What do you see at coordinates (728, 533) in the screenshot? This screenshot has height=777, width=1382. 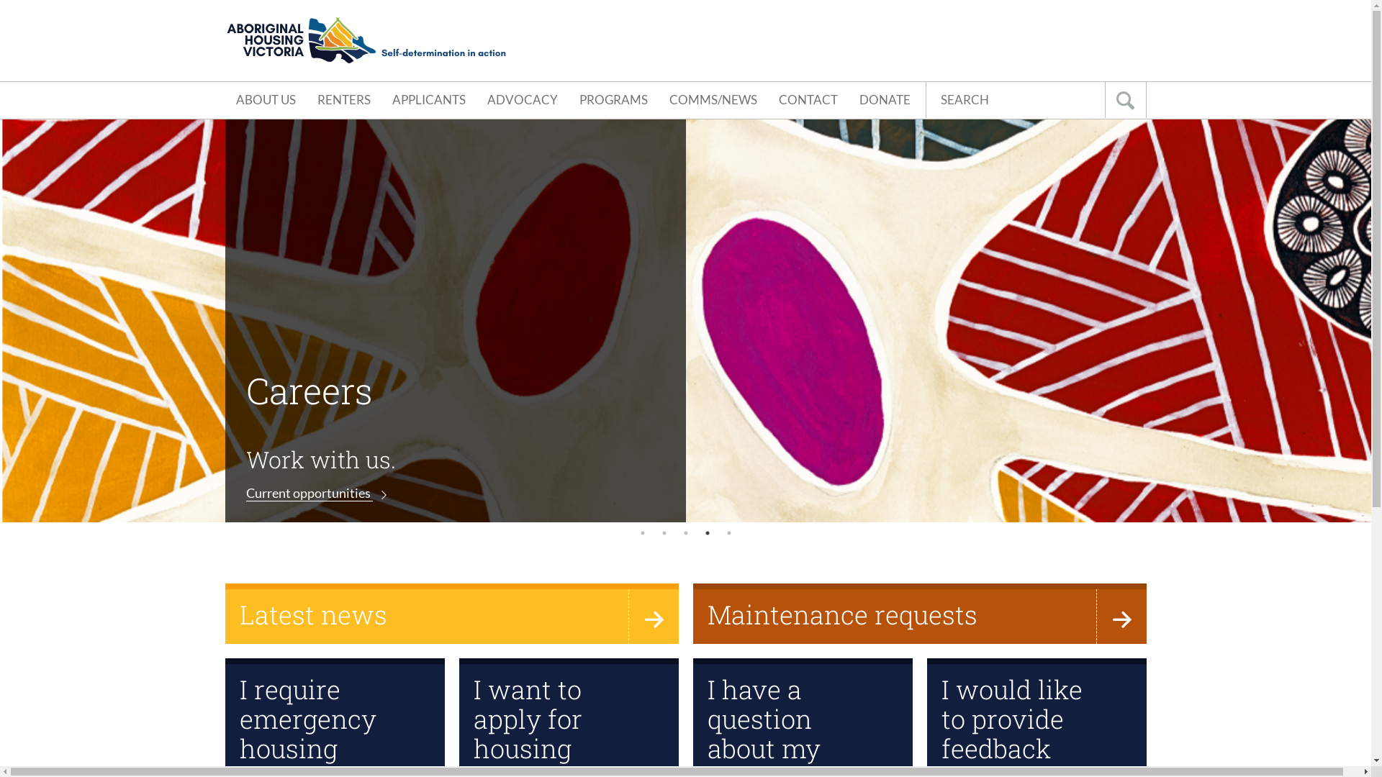 I see `5` at bounding box center [728, 533].